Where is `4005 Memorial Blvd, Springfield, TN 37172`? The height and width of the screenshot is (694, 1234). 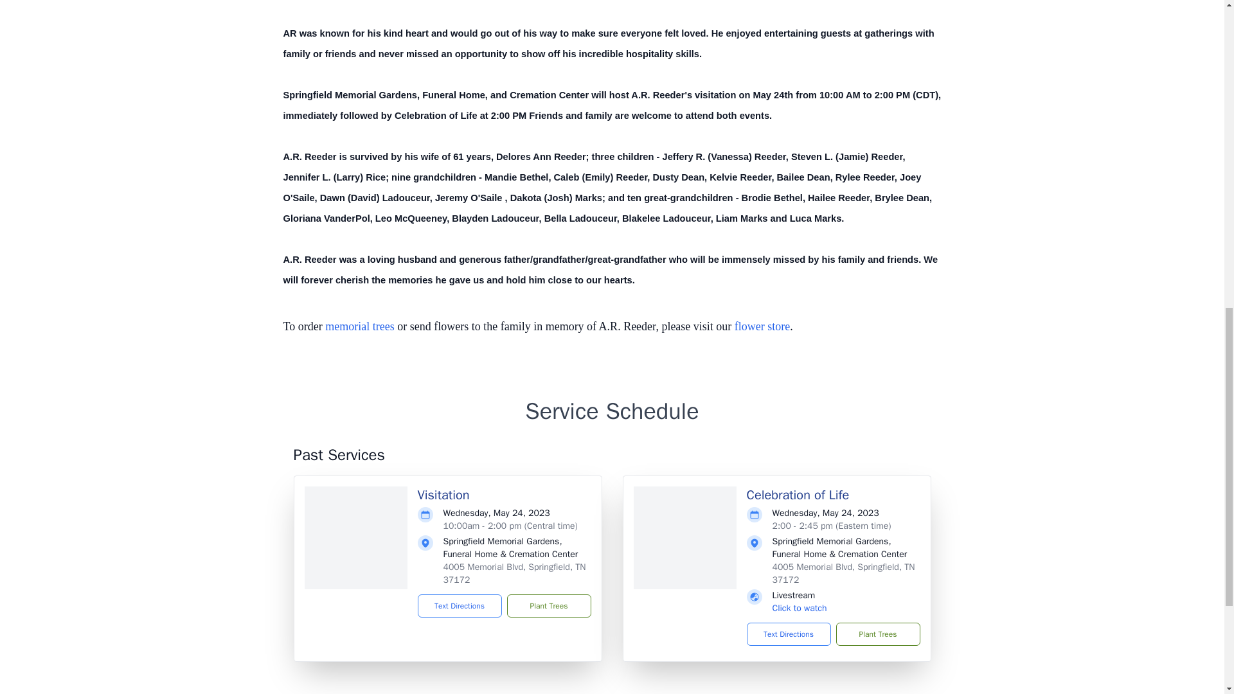 4005 Memorial Blvd, Springfield, TN 37172 is located at coordinates (843, 573).